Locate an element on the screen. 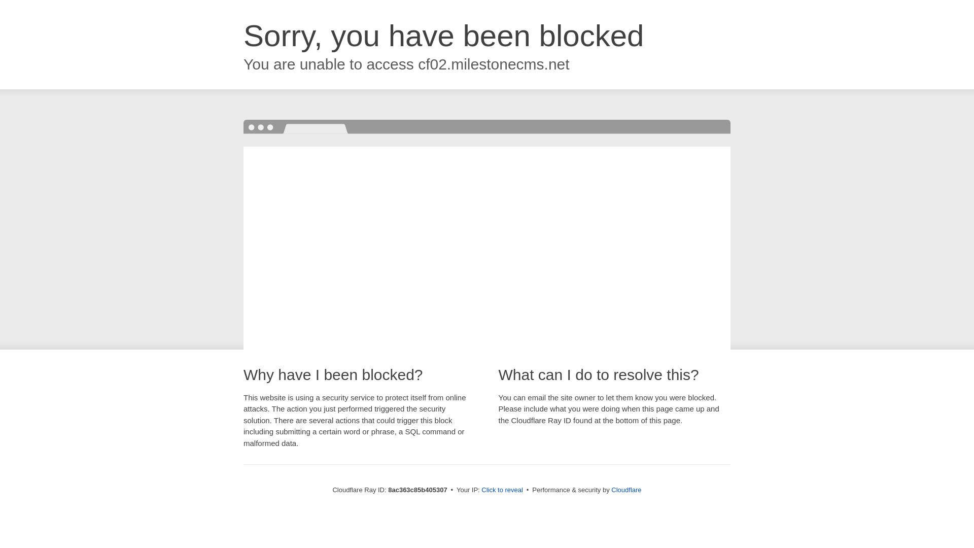 This screenshot has height=548, width=974. Click to reveal is located at coordinates (502, 490).